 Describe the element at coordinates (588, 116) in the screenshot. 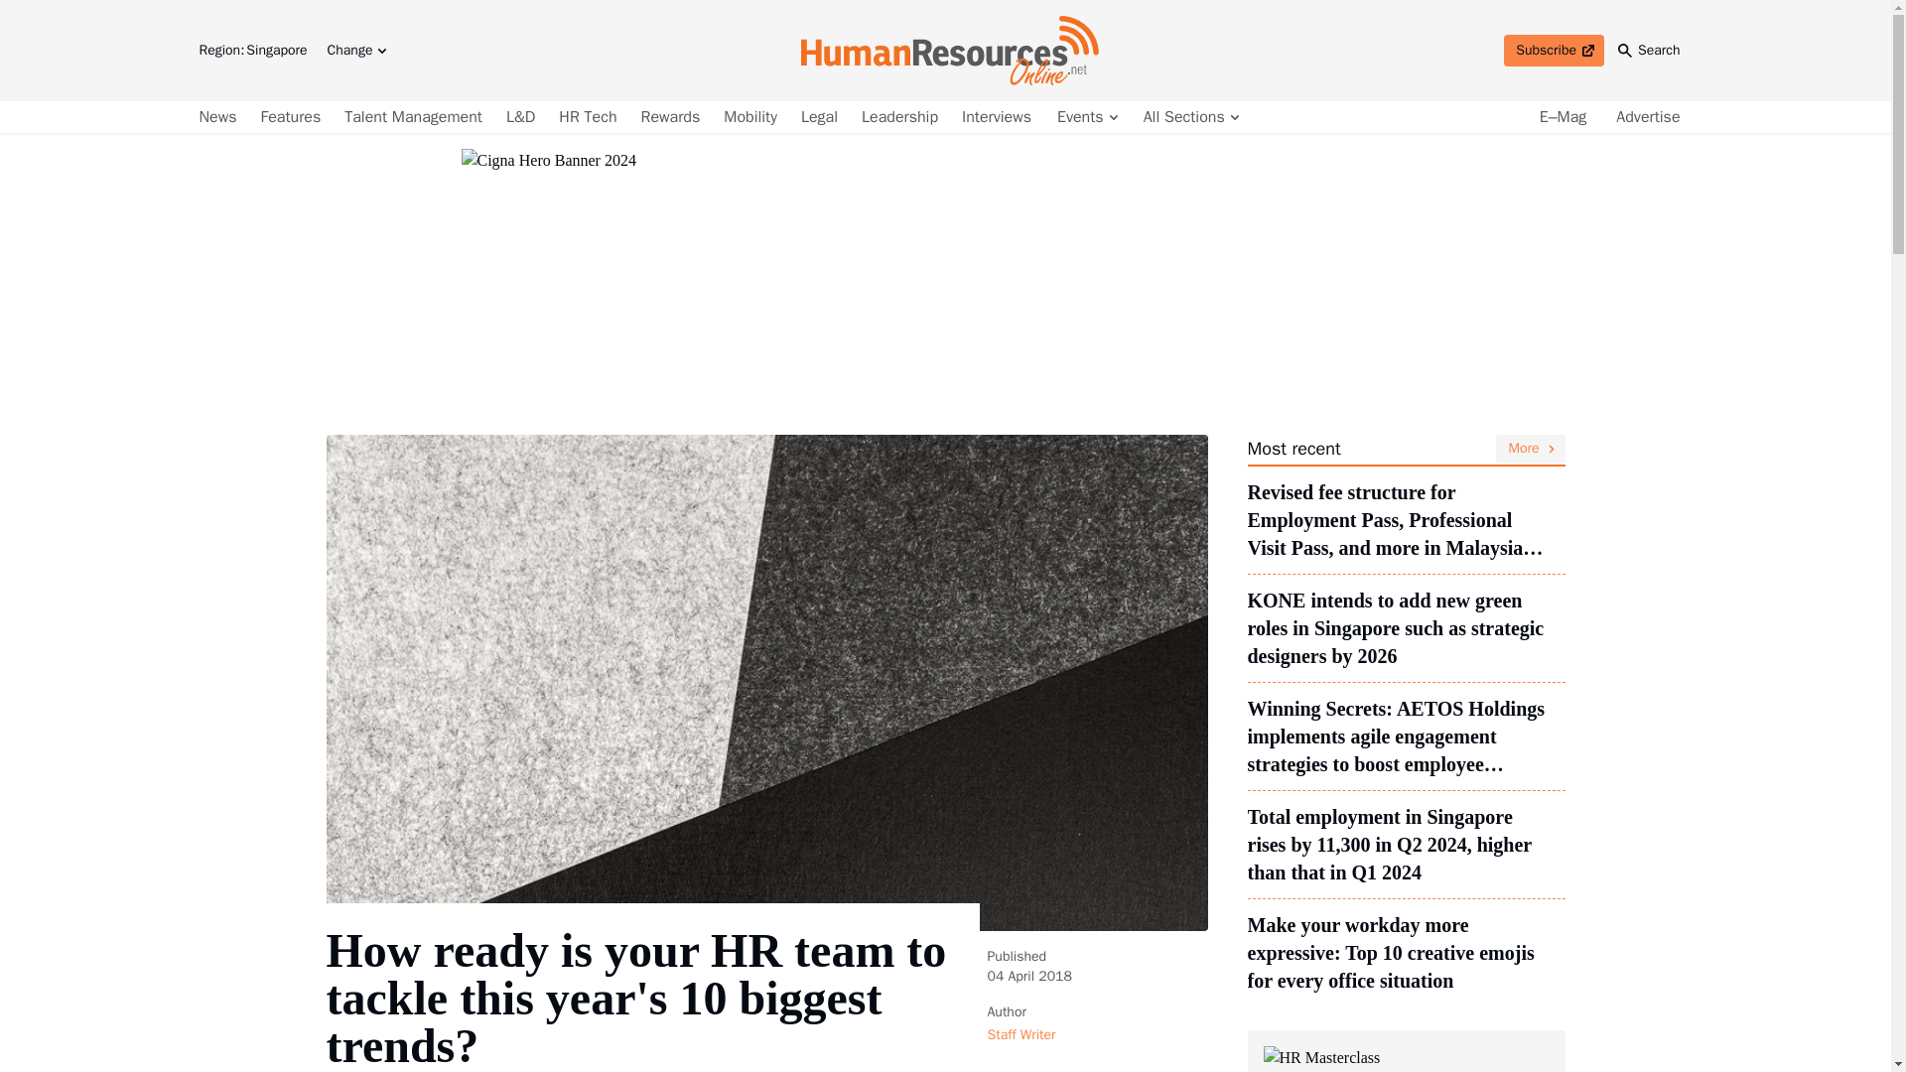

I see `HR Tech` at that location.